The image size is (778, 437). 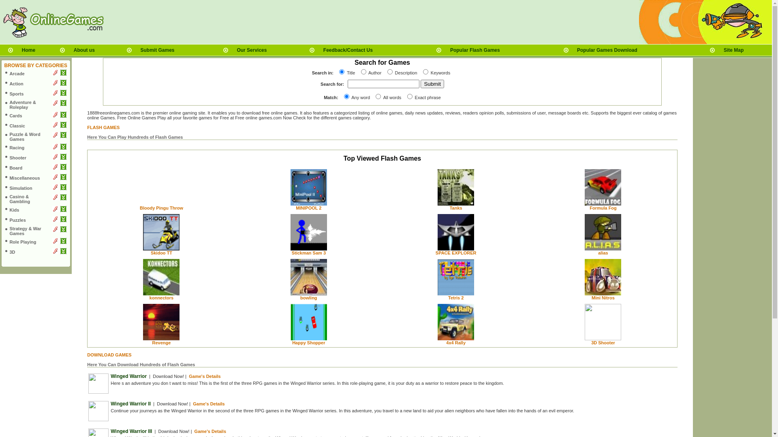 I want to click on MINIPOOL 2, so click(x=309, y=208).